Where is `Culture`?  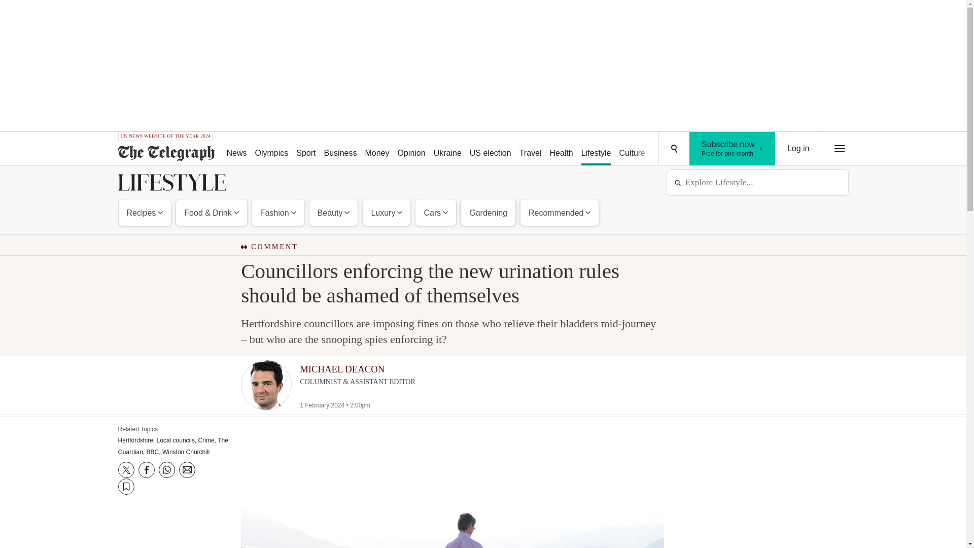
Culture is located at coordinates (632, 149).